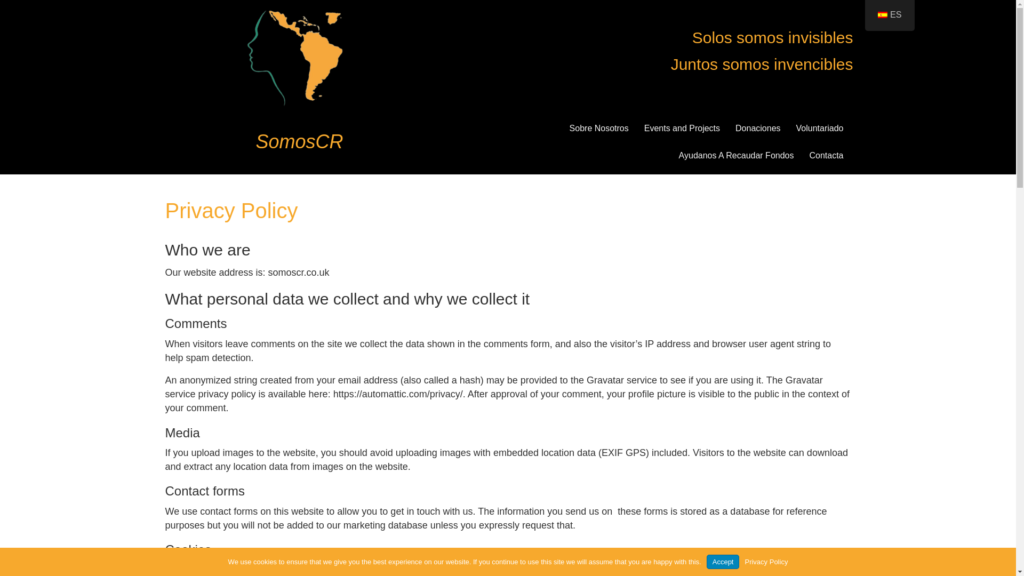 This screenshot has height=576, width=1024. Describe the element at coordinates (766, 562) in the screenshot. I see `Privacy Policy` at that location.